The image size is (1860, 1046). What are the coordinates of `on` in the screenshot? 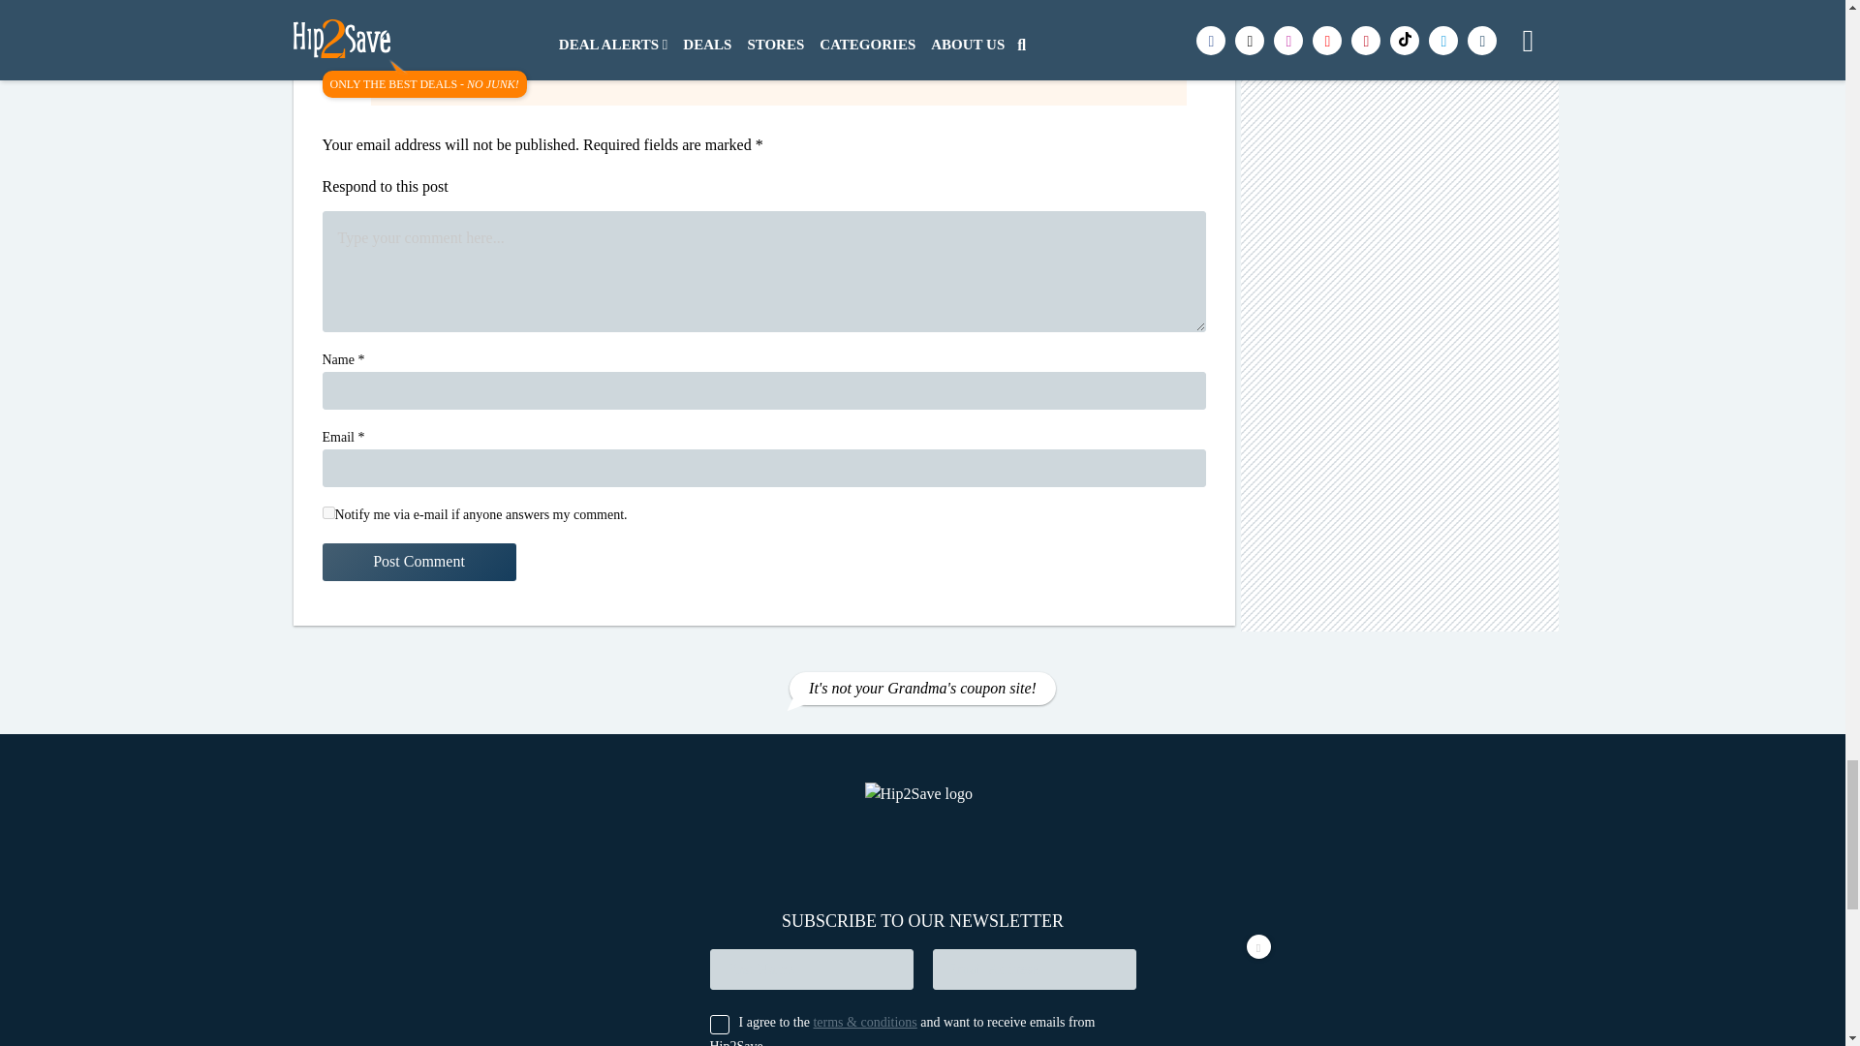 It's located at (327, 511).